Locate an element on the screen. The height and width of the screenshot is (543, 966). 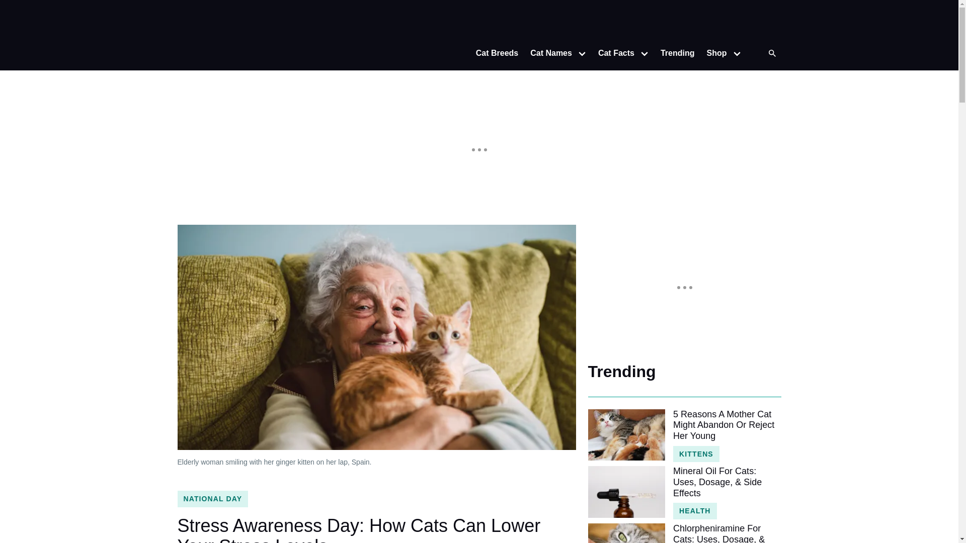
Pinterest is located at coordinates (771, 22).